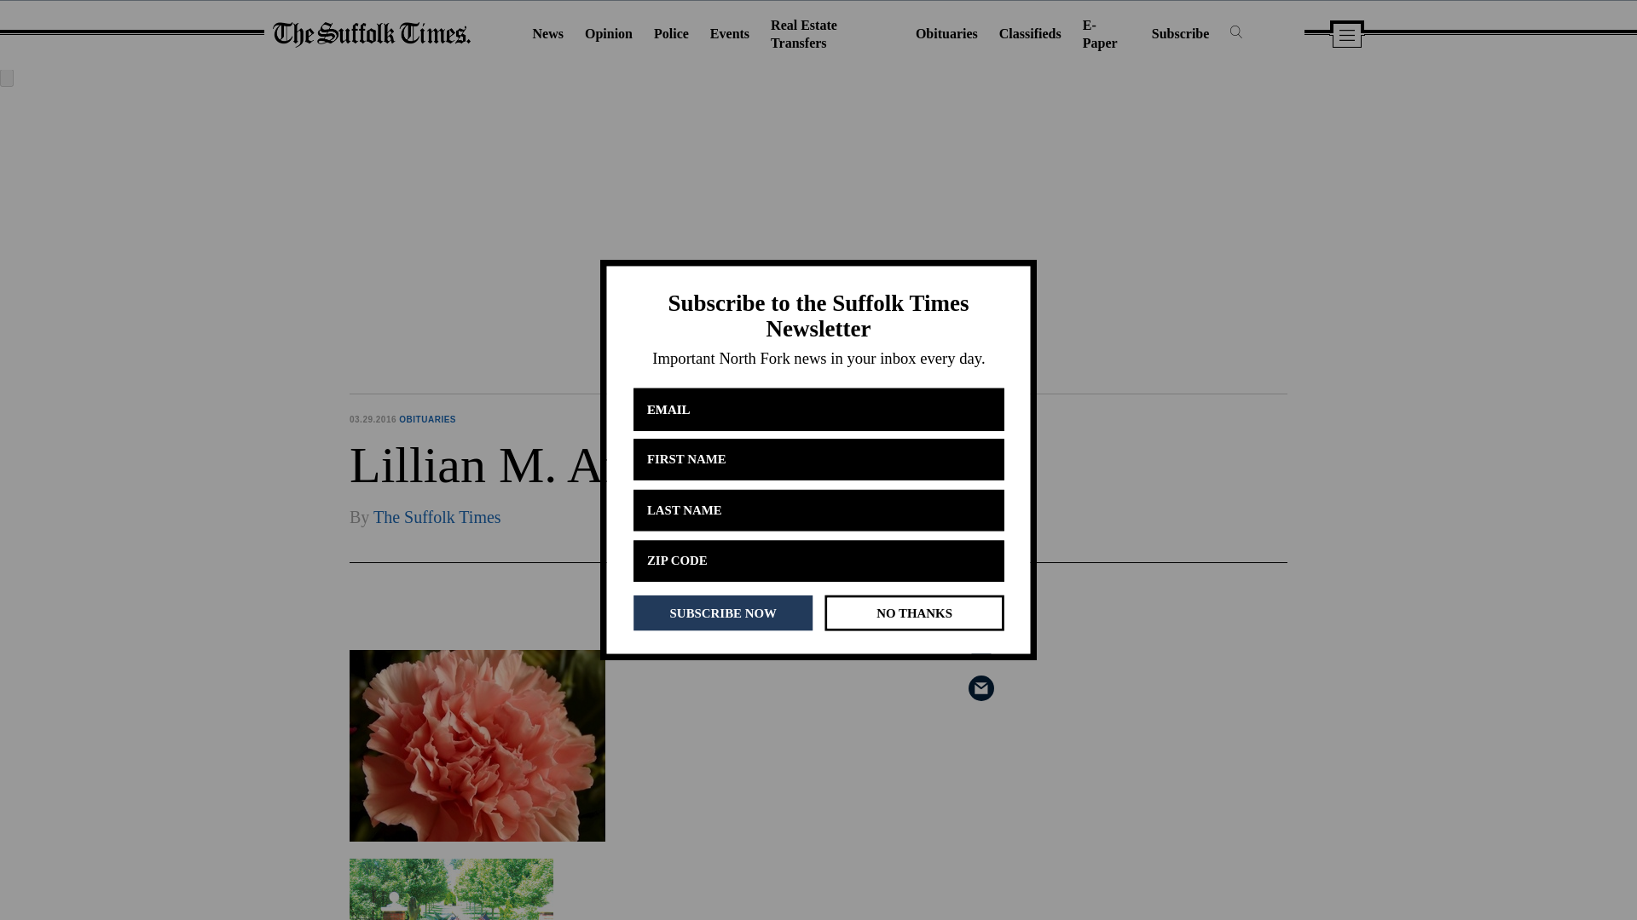  Describe the element at coordinates (671, 33) in the screenshot. I see `Police` at that location.